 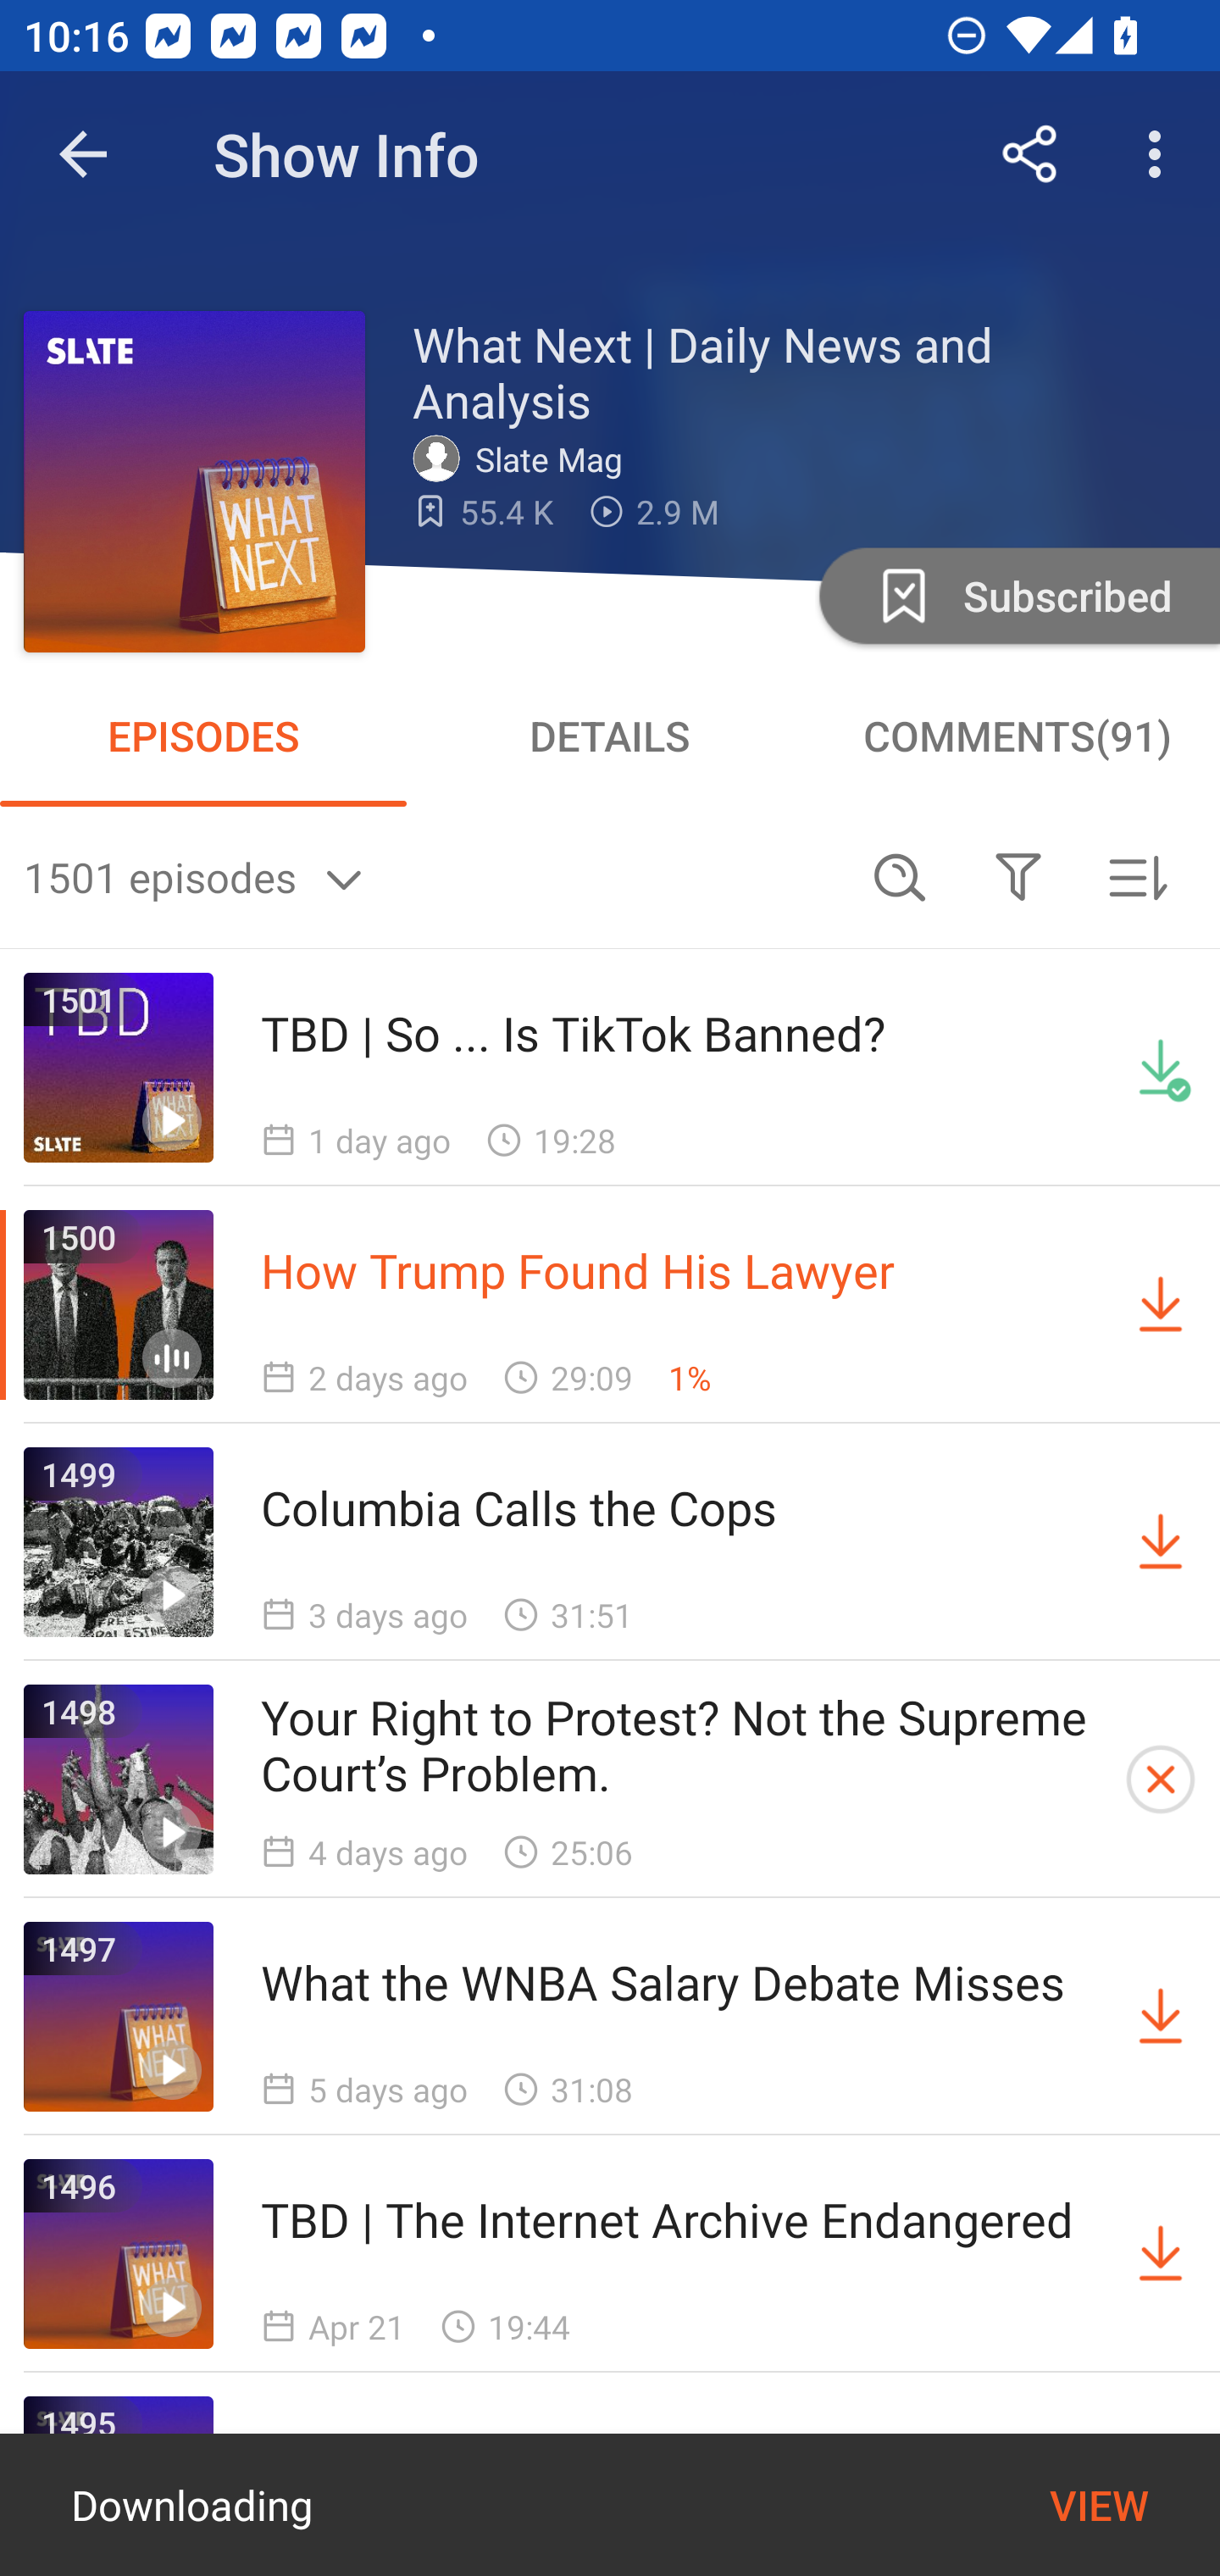 I want to click on How Trump Found His Lawyer 00:35 / 29:09, so click(x=464, y=2507).